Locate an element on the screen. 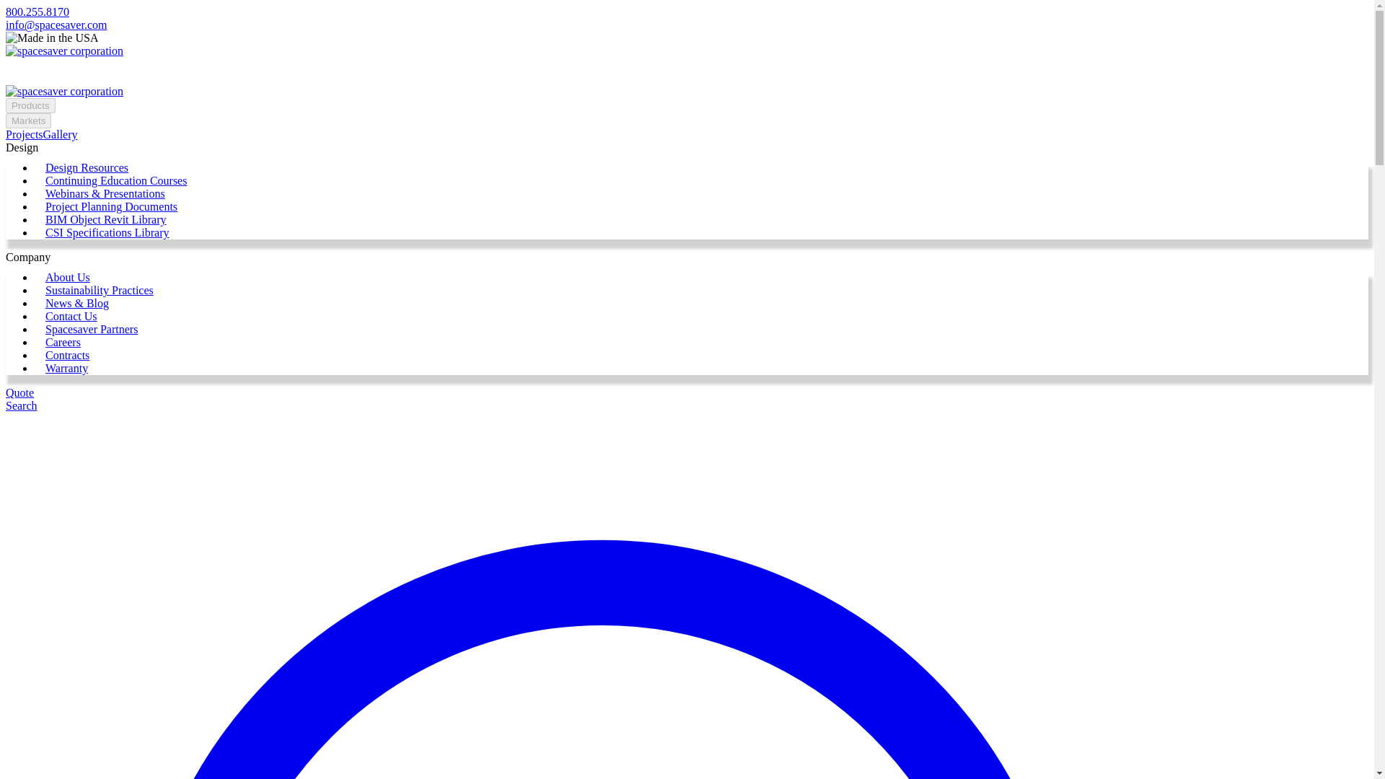 Image resolution: width=1385 pixels, height=779 pixels. Warranty is located at coordinates (66, 368).